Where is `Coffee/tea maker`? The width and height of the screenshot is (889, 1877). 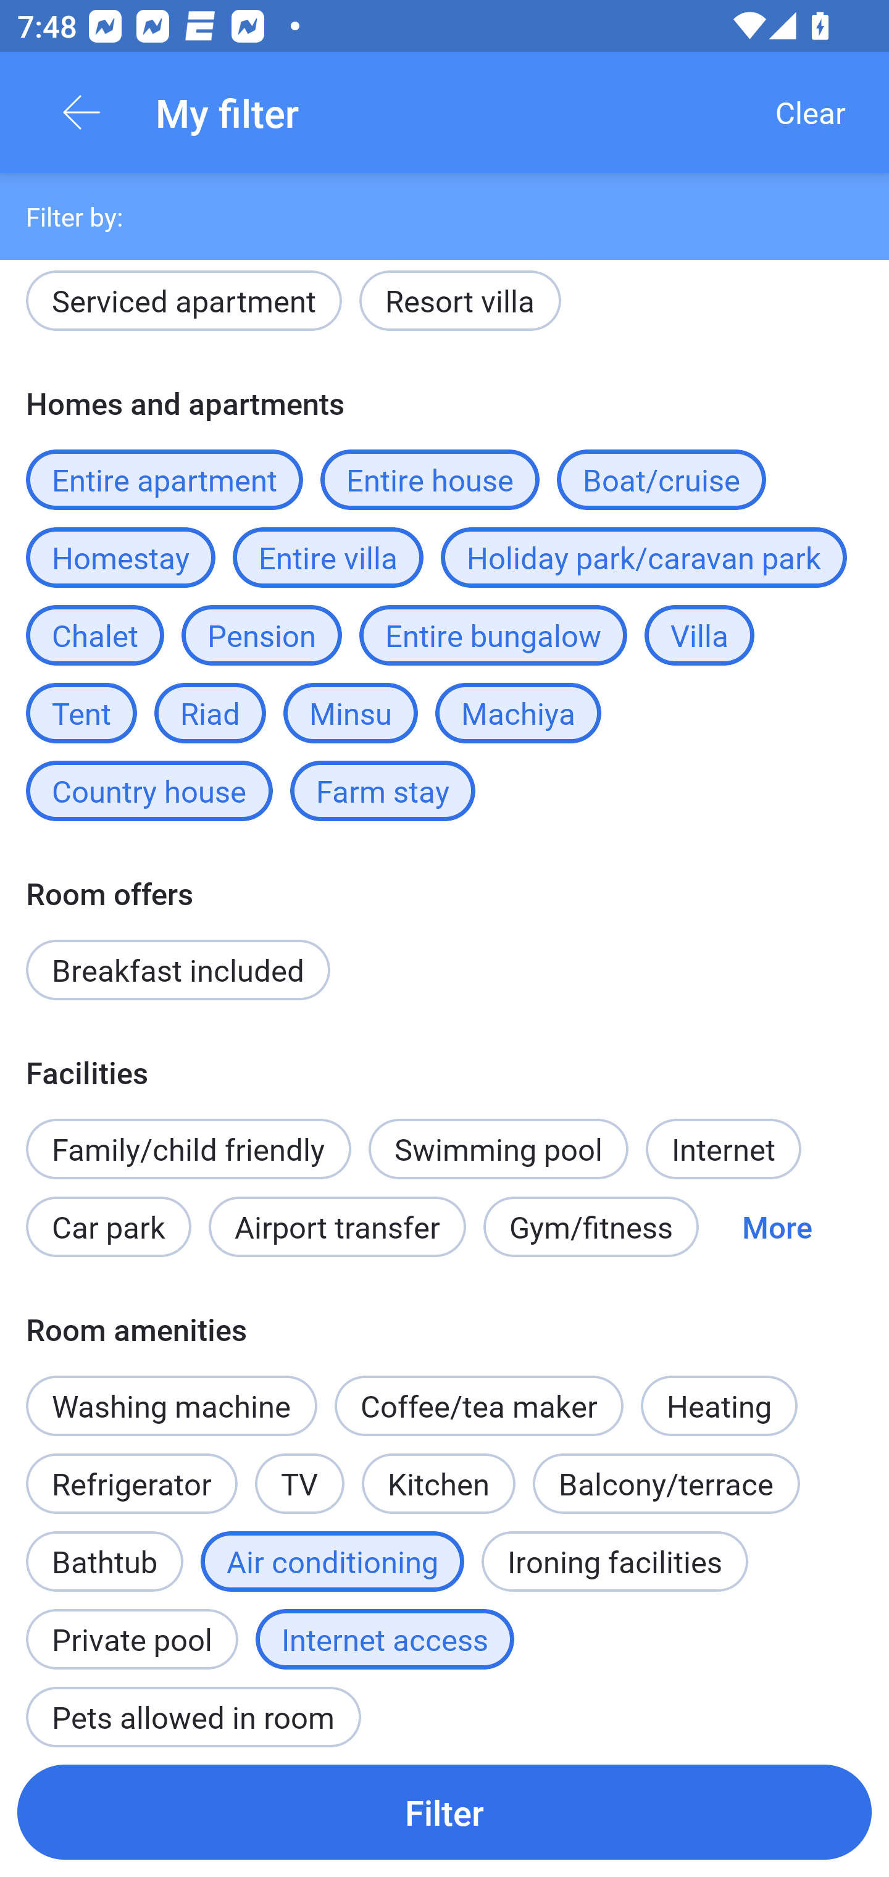
Coffee/tea maker is located at coordinates (478, 1405).